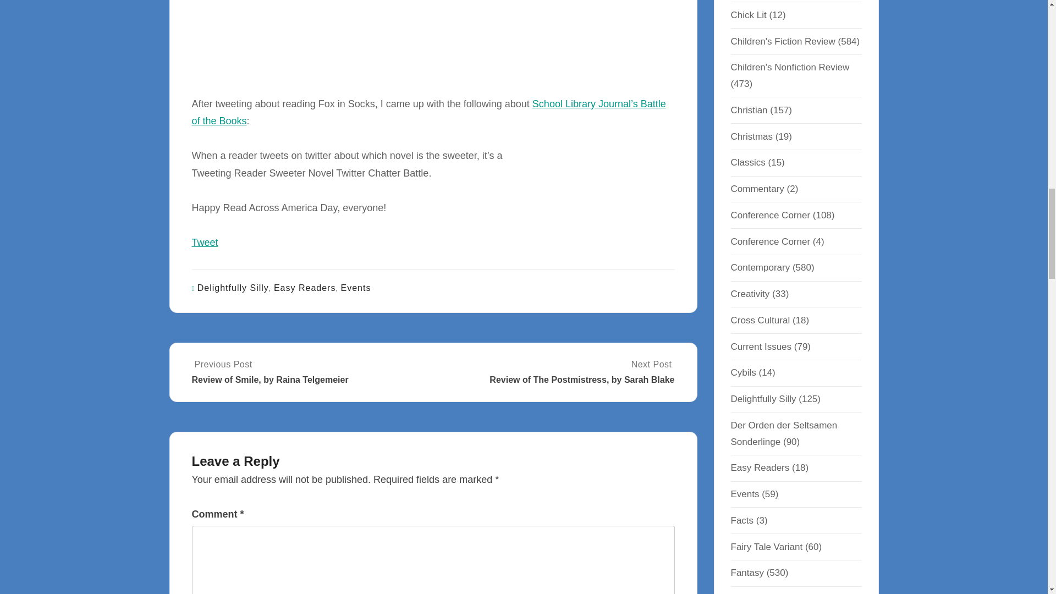  Describe the element at coordinates (323, 36) in the screenshot. I see `YouTube video player` at that location.